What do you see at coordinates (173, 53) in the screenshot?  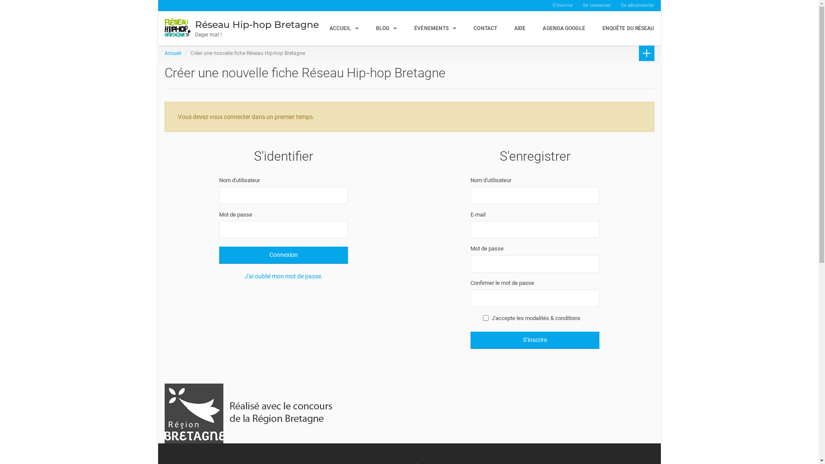 I see `Accueil` at bounding box center [173, 53].